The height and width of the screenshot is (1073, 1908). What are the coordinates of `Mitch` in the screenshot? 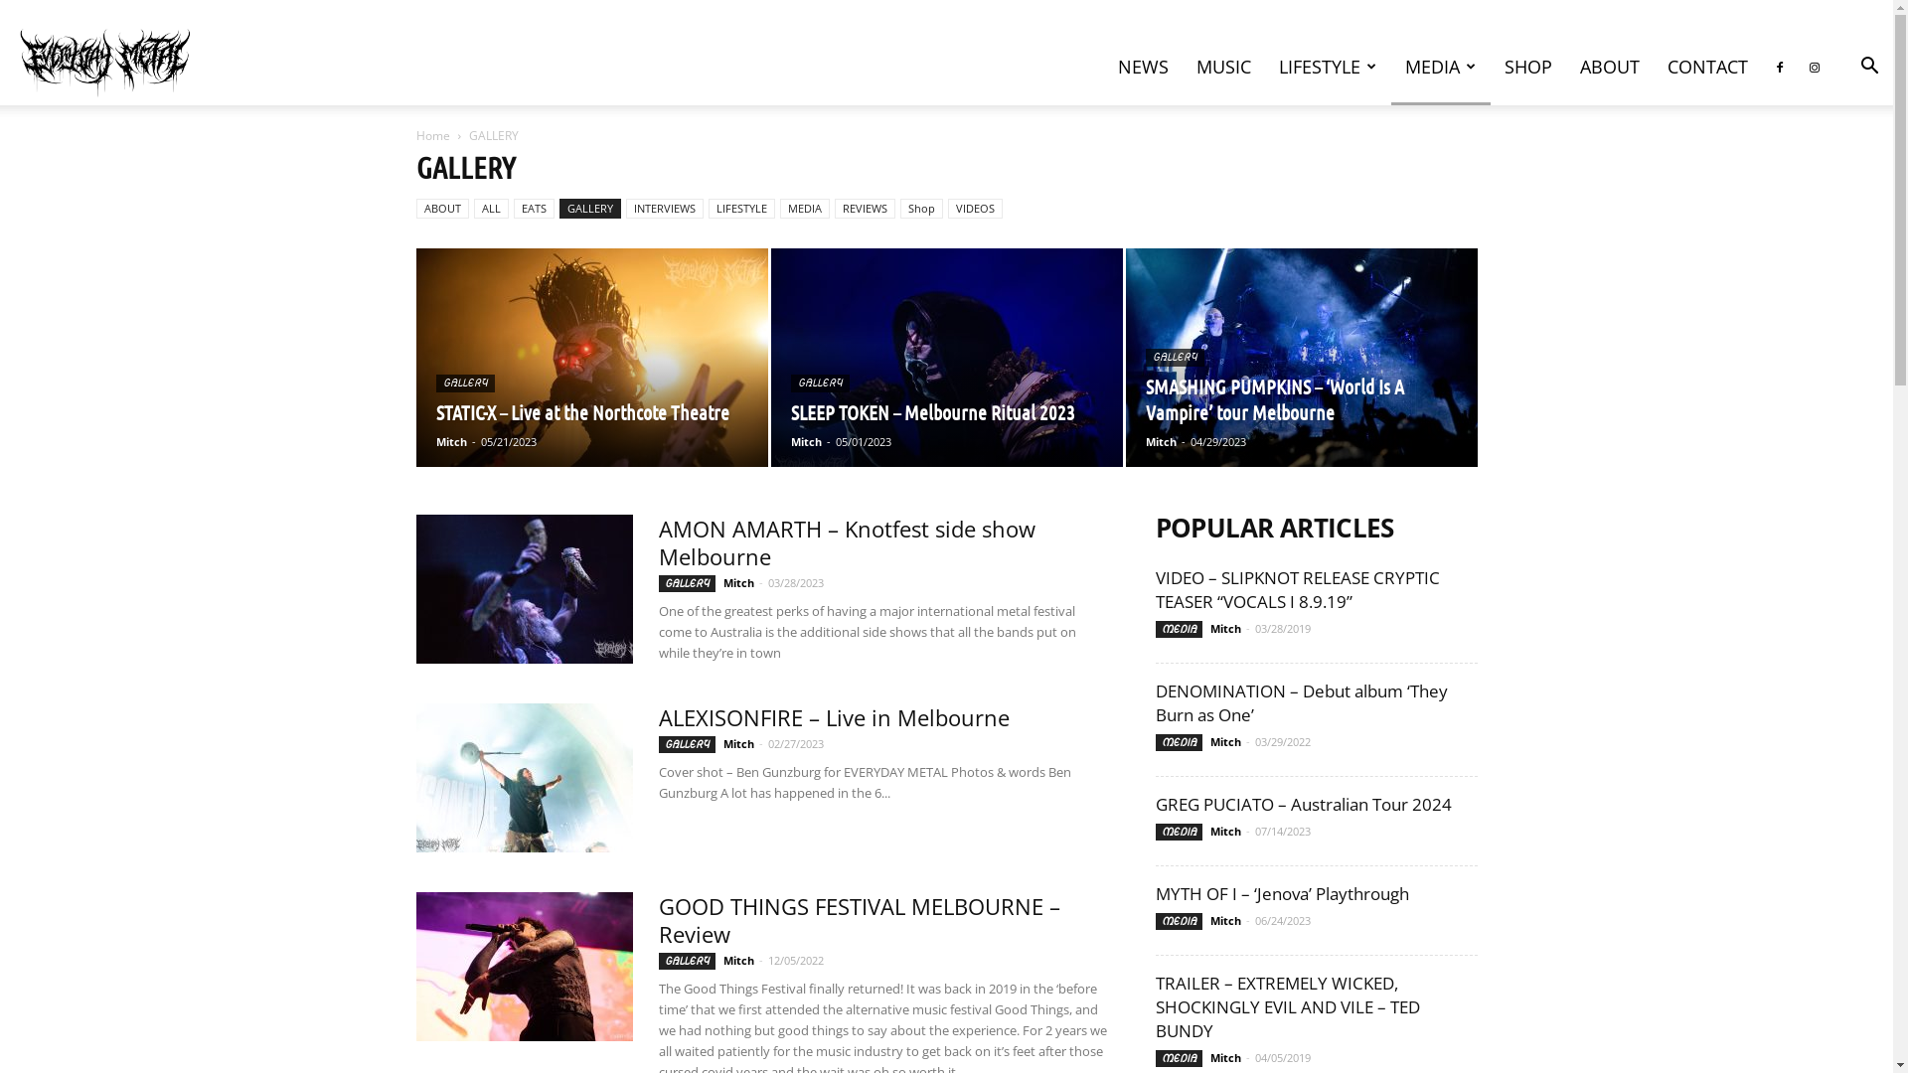 It's located at (739, 582).